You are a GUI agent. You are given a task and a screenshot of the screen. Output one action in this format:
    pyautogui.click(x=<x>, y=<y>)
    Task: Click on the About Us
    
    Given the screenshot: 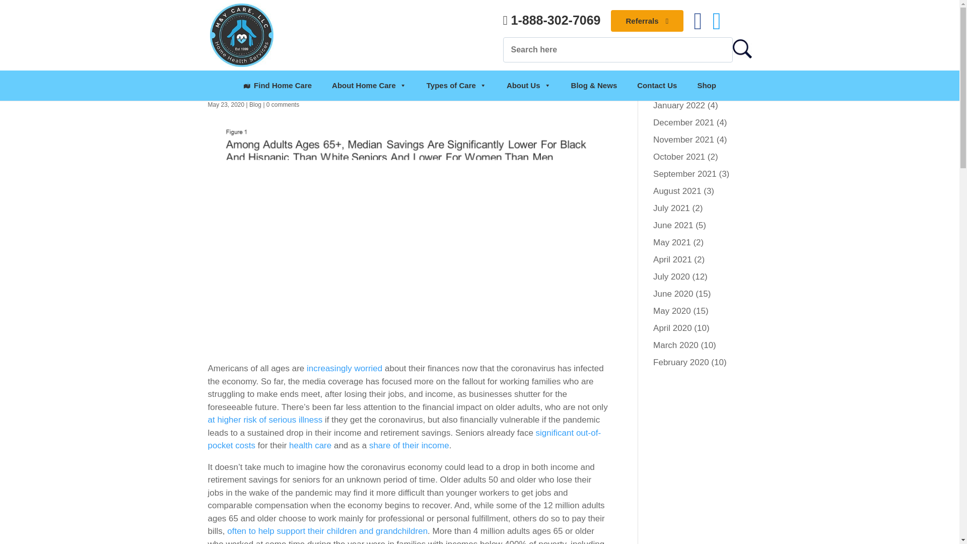 What is the action you would take?
    pyautogui.click(x=529, y=86)
    